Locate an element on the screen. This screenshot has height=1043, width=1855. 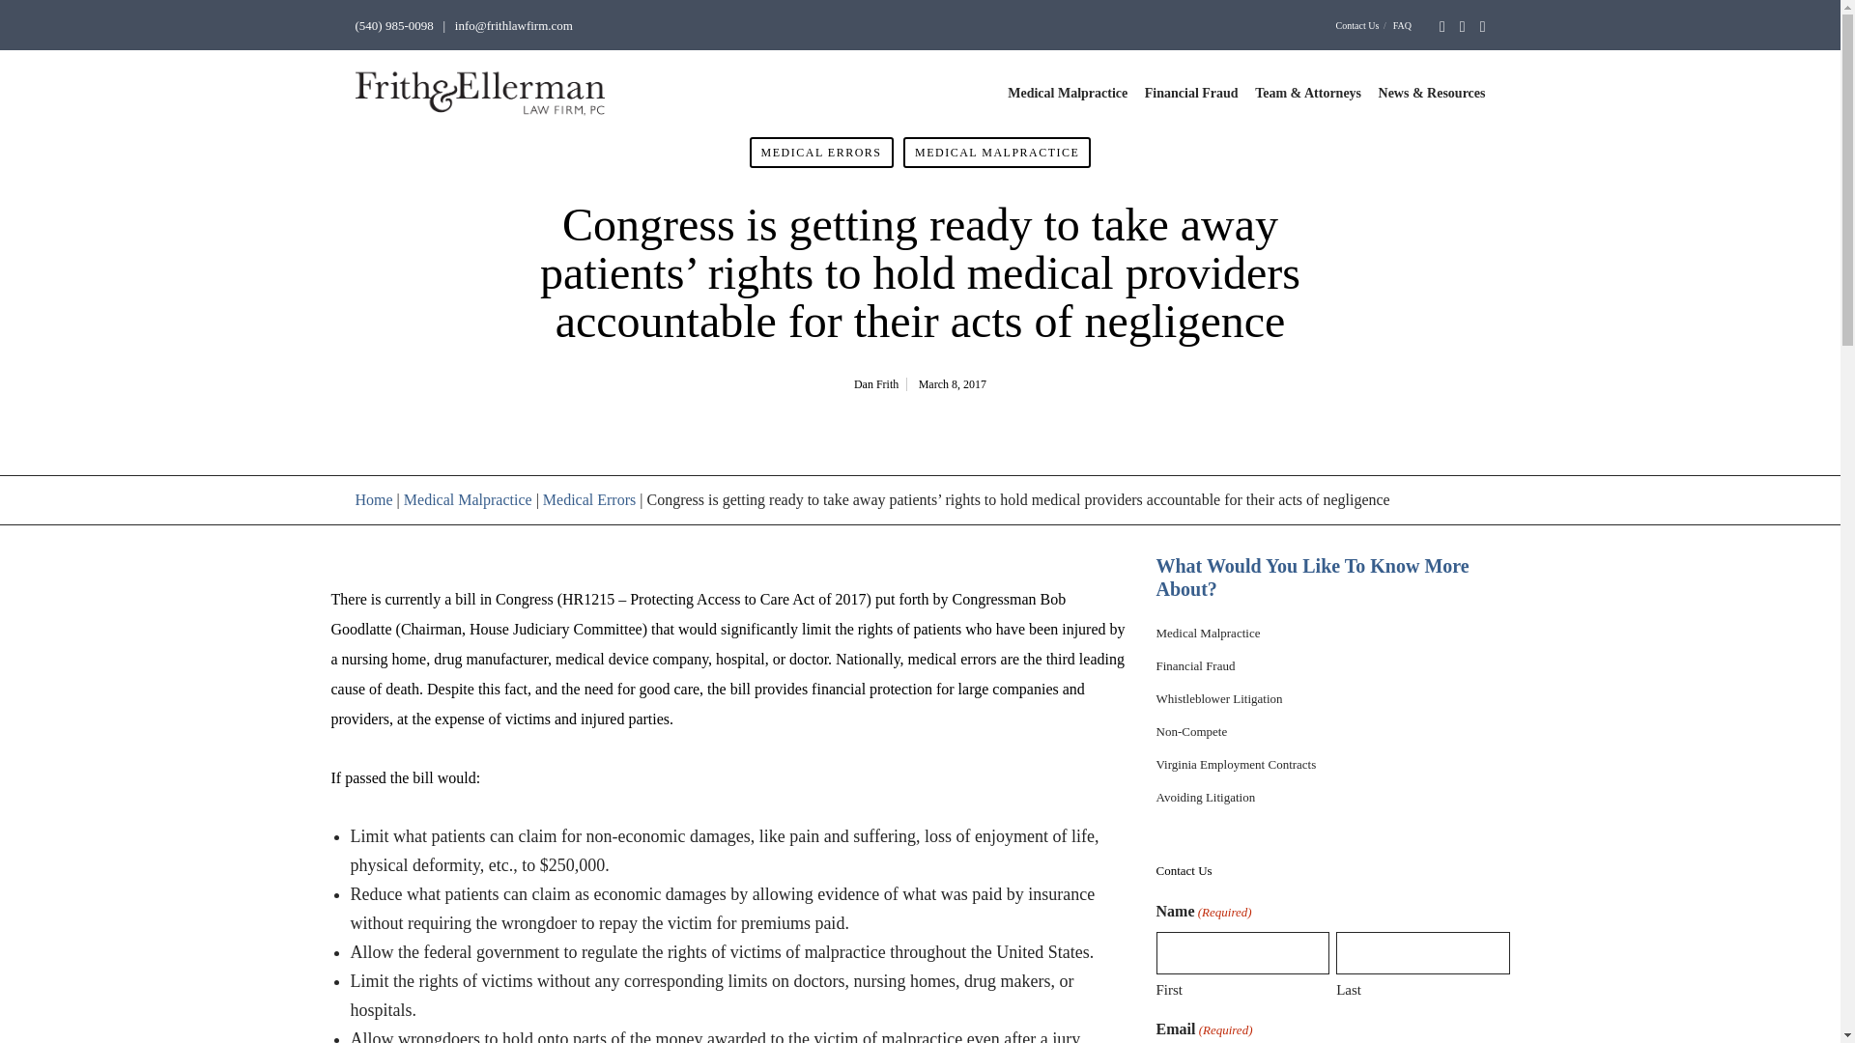
MEDICAL ERRORS is located at coordinates (821, 152).